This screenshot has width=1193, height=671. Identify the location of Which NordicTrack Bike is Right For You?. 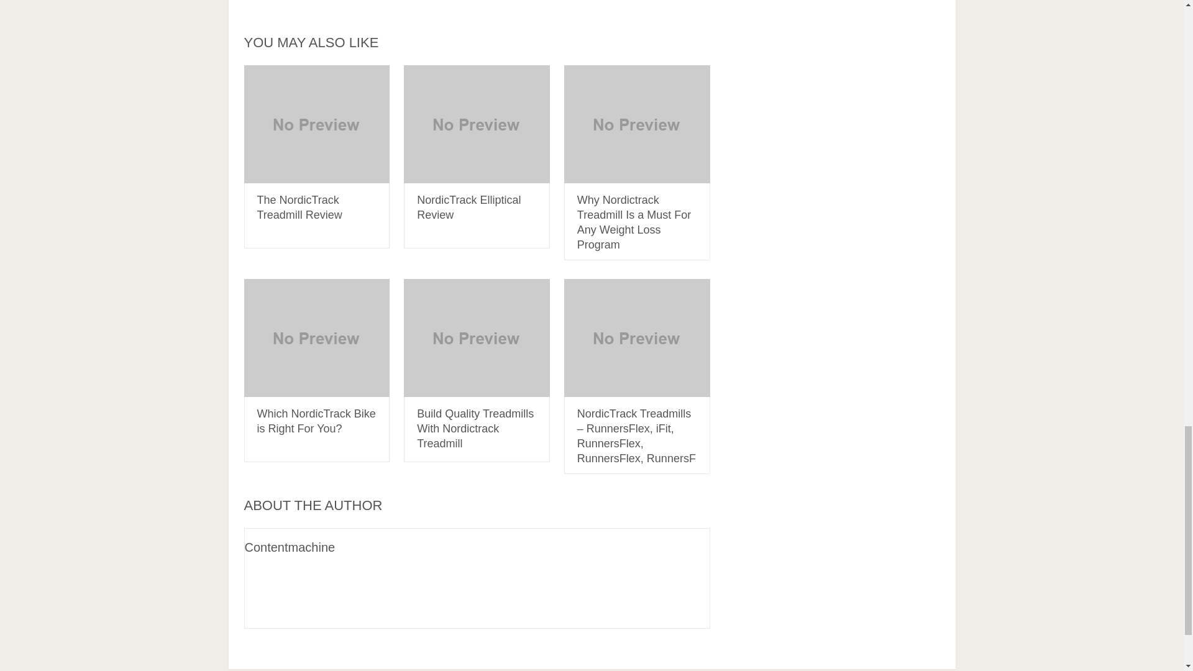
(316, 338).